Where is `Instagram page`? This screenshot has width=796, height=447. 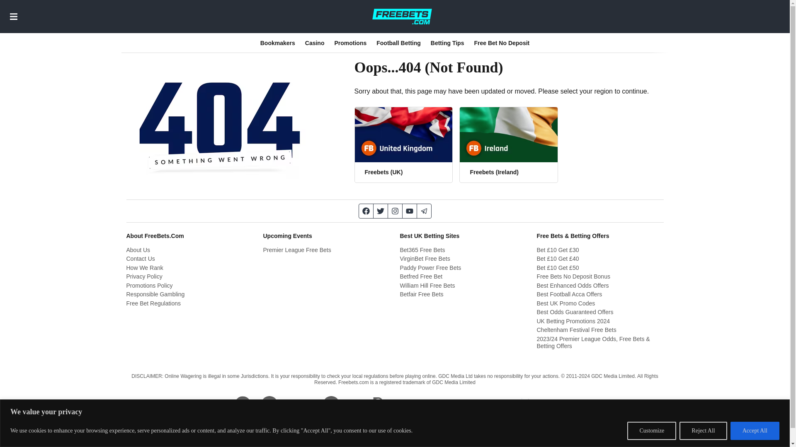
Instagram page is located at coordinates (396, 211).